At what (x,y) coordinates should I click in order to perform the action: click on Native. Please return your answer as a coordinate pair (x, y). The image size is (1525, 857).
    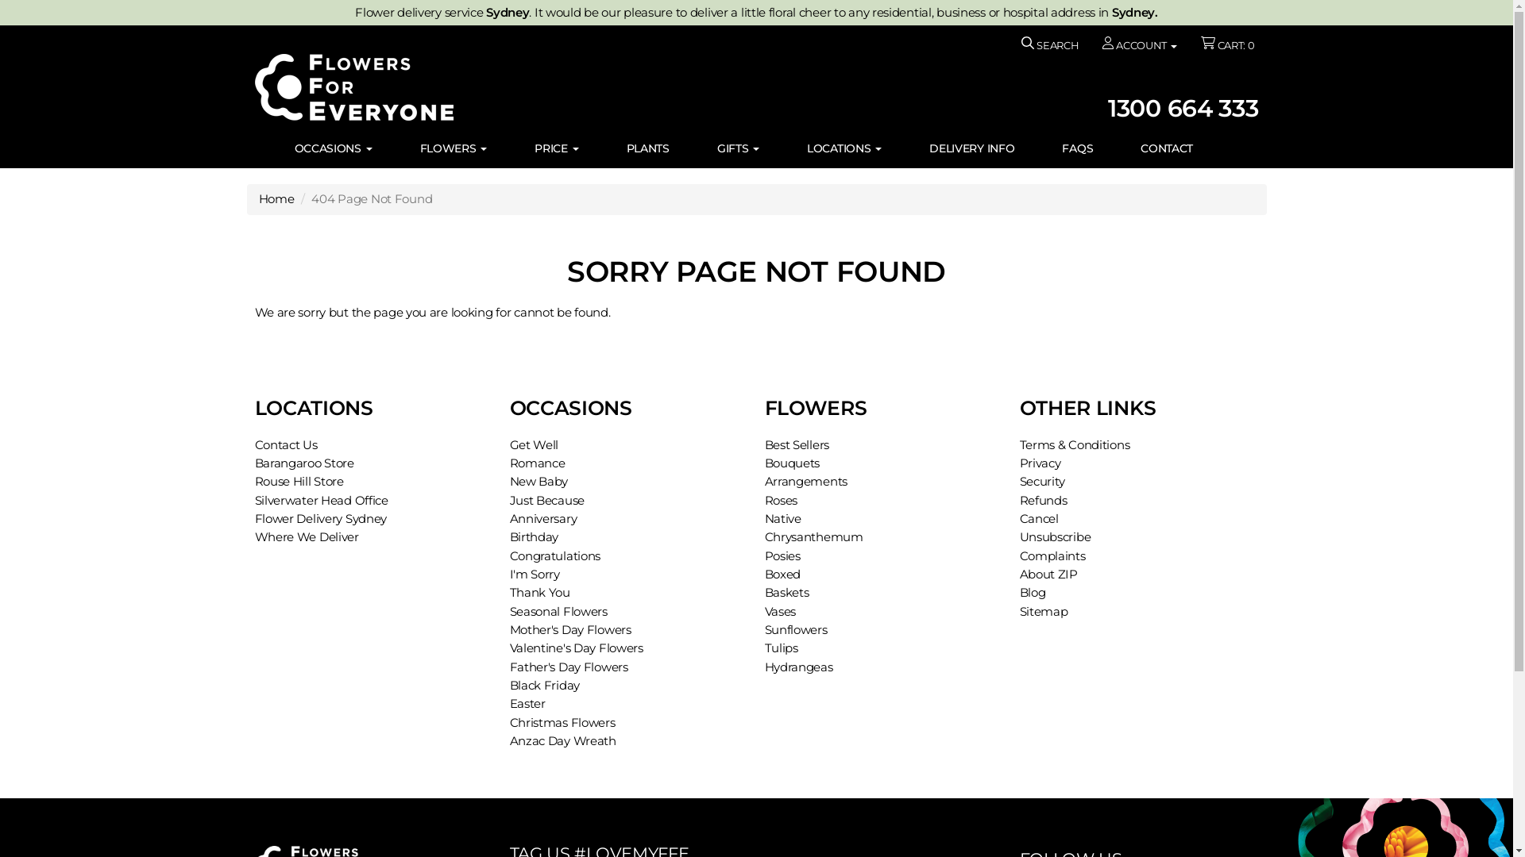
    Looking at the image, I should click on (782, 519).